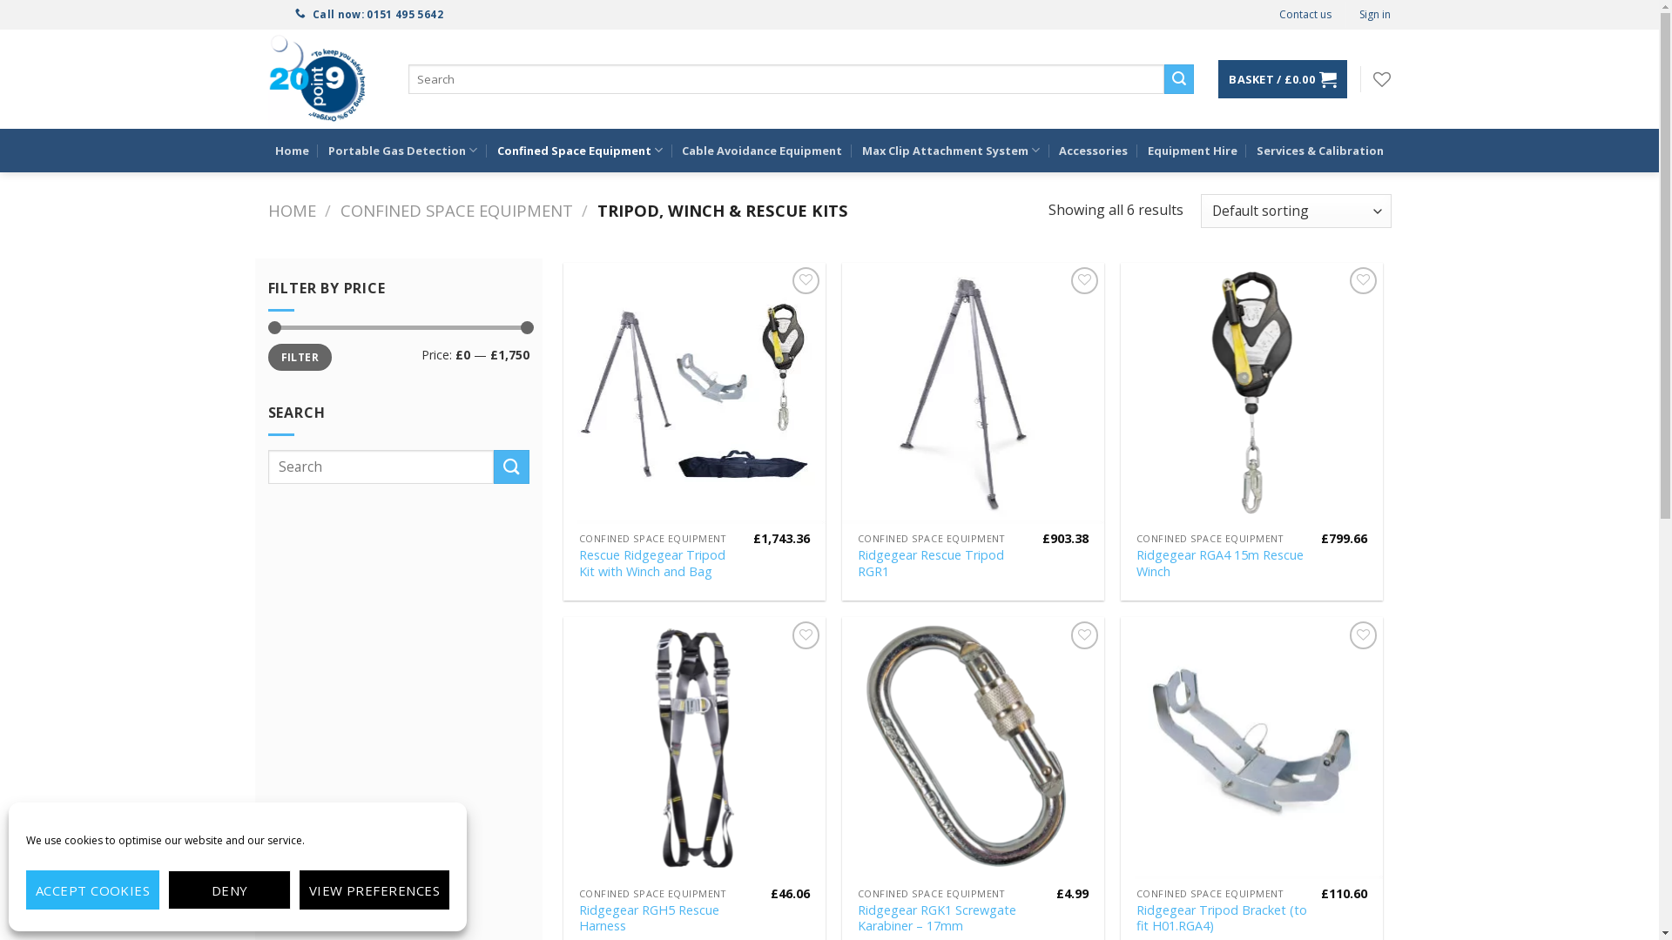 The width and height of the screenshot is (1672, 940). Describe the element at coordinates (1305, 14) in the screenshot. I see `Contact us` at that location.